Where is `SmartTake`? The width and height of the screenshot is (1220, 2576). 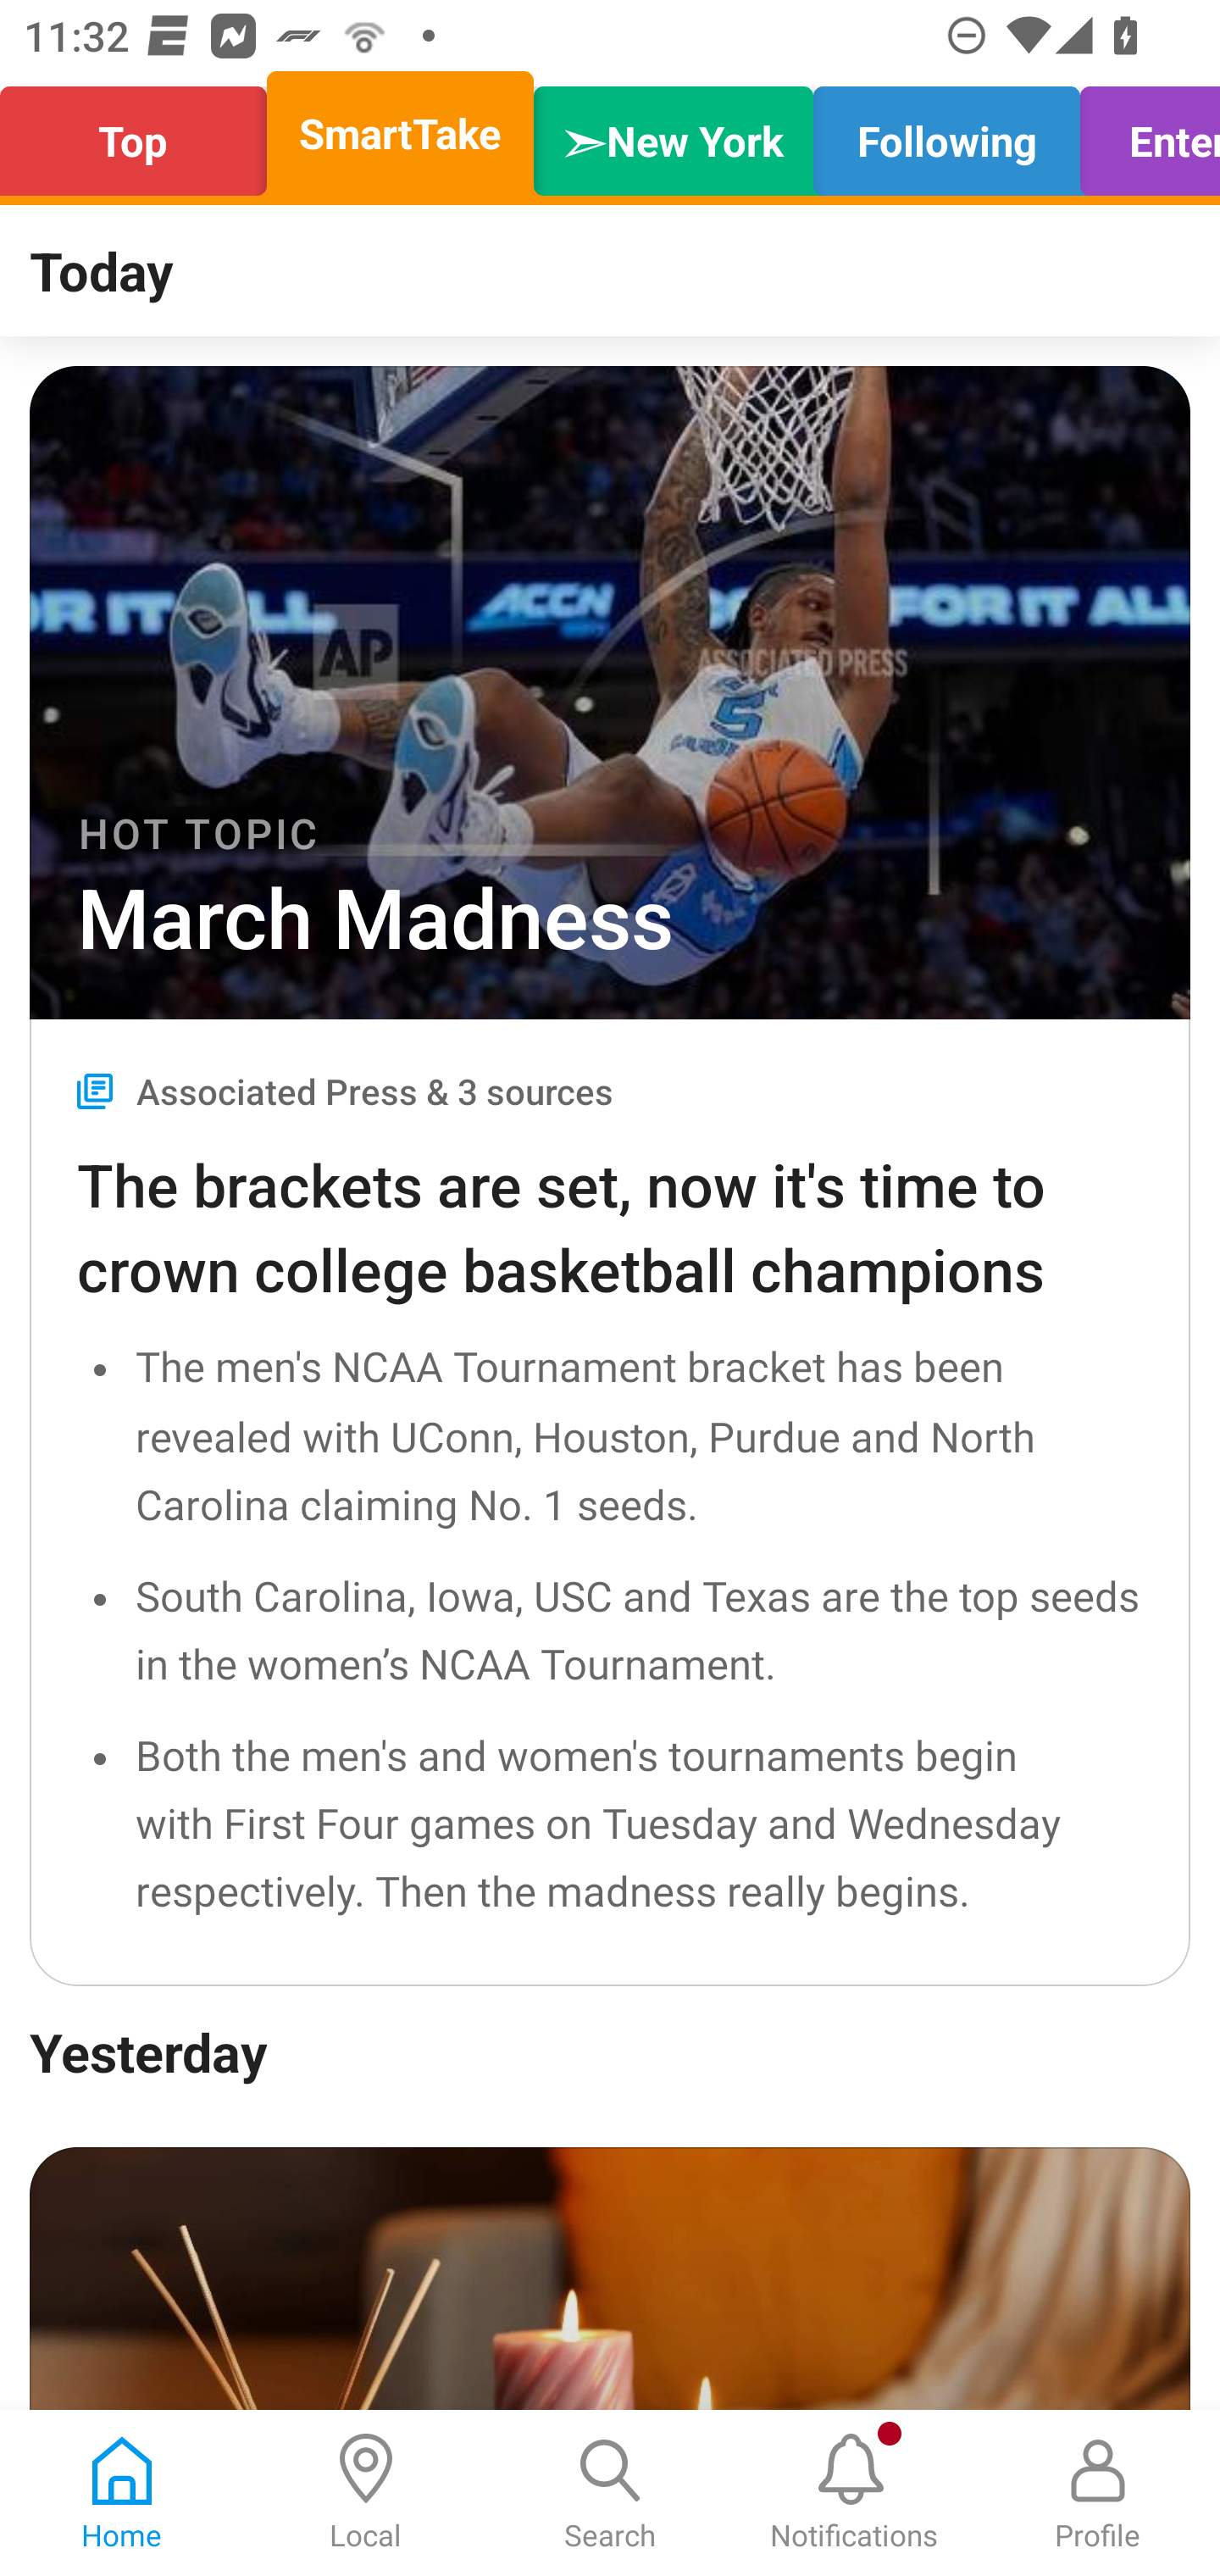 SmartTake is located at coordinates (400, 134).